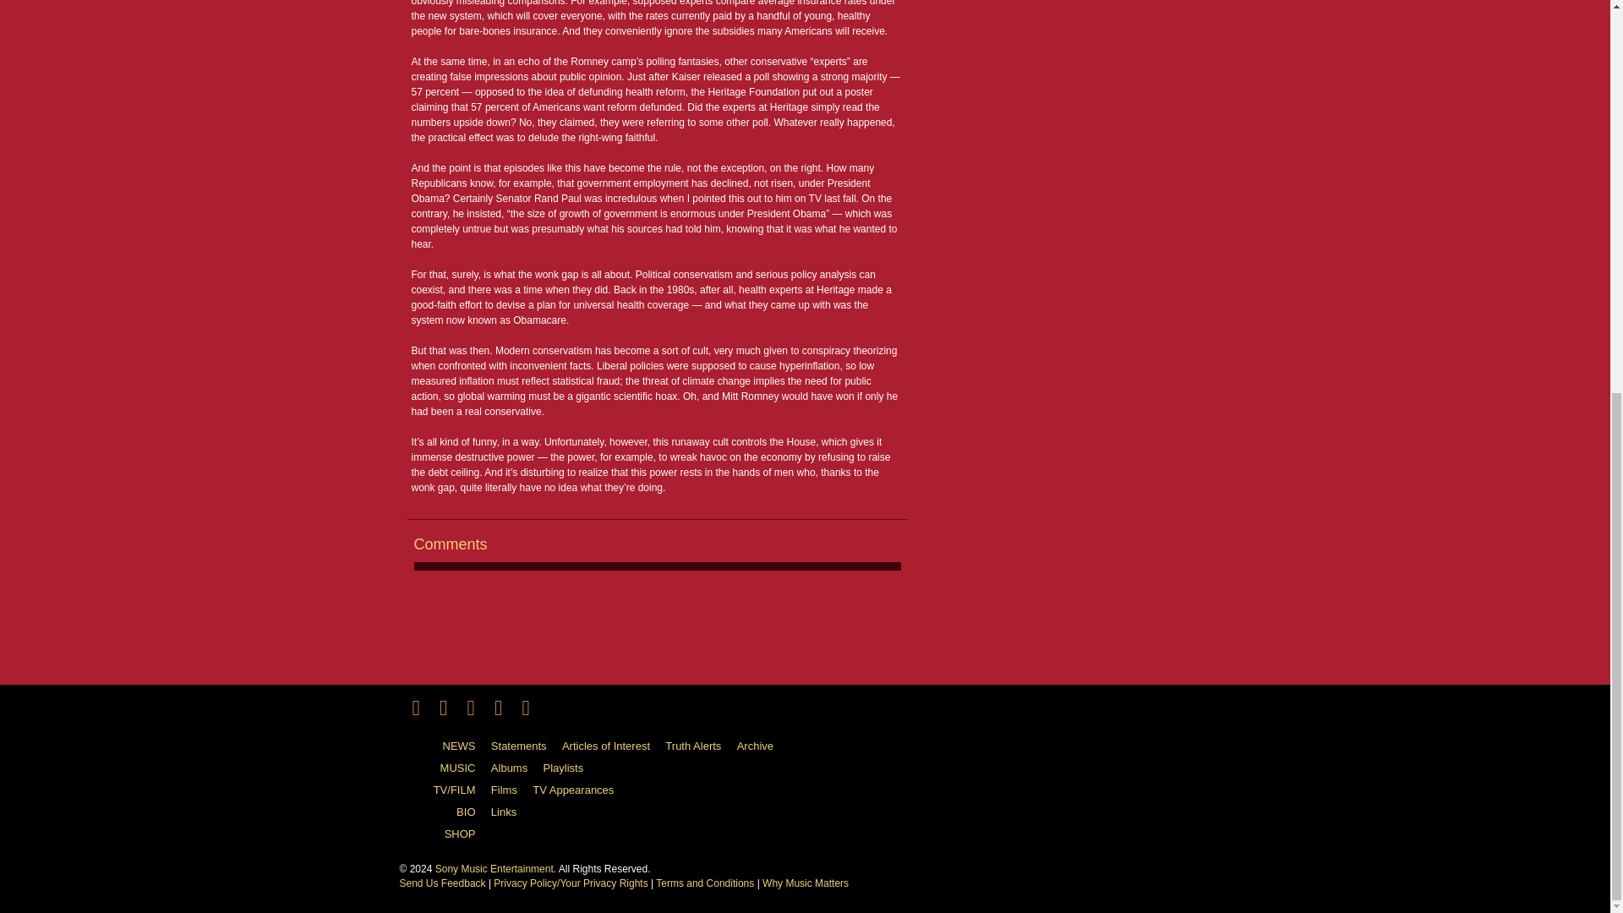 The image size is (1623, 913). What do you see at coordinates (443, 768) in the screenshot?
I see `MUSIC` at bounding box center [443, 768].